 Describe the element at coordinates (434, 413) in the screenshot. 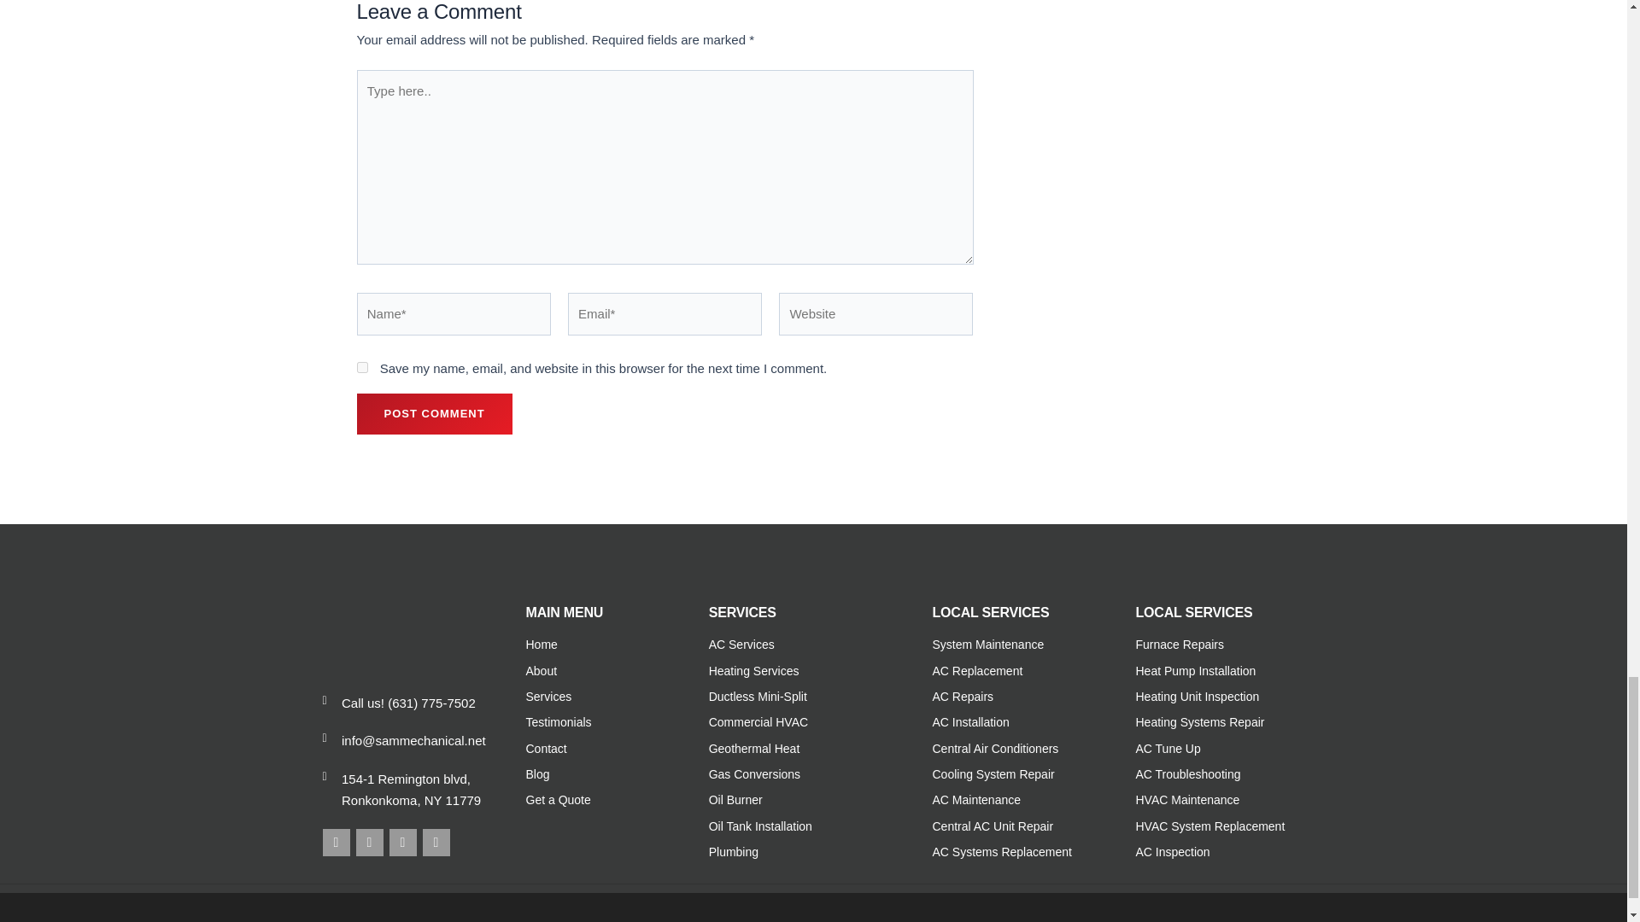

I see `Post Comment` at that location.